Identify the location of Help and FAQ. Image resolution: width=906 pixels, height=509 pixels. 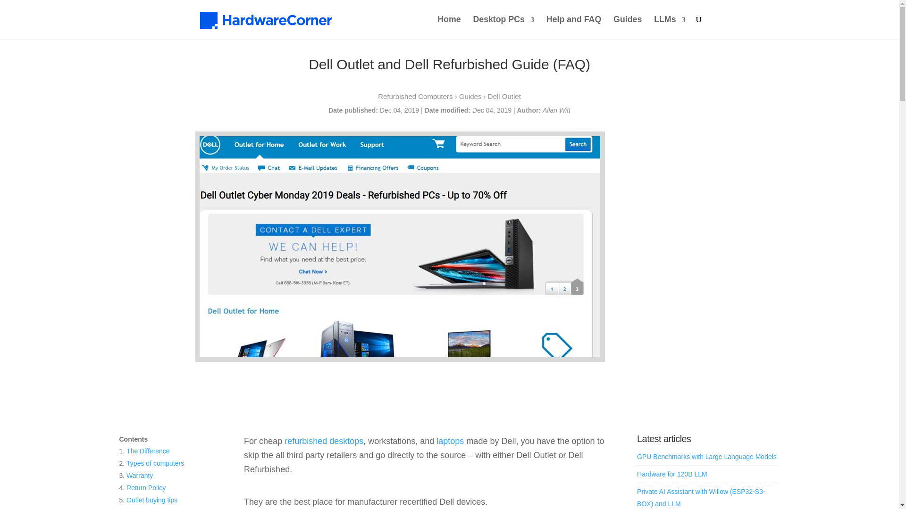
(574, 27).